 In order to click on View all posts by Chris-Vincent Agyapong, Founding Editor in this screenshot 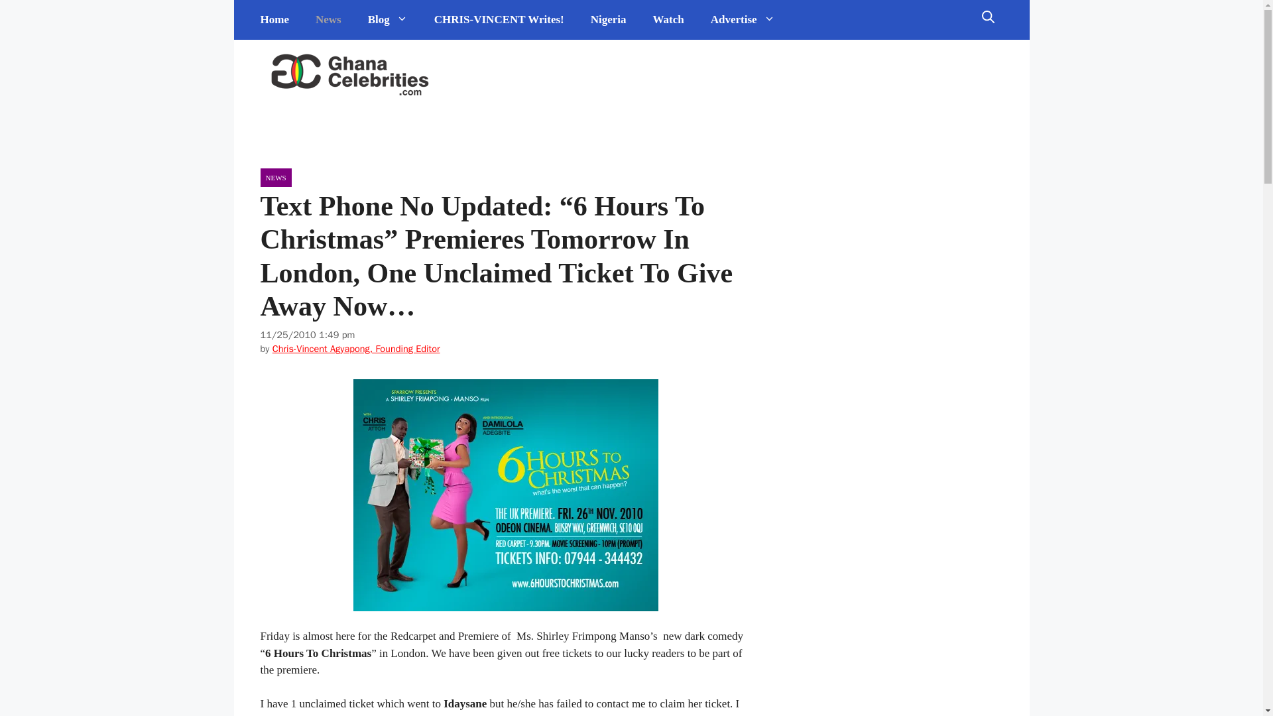, I will do `click(356, 349)`.